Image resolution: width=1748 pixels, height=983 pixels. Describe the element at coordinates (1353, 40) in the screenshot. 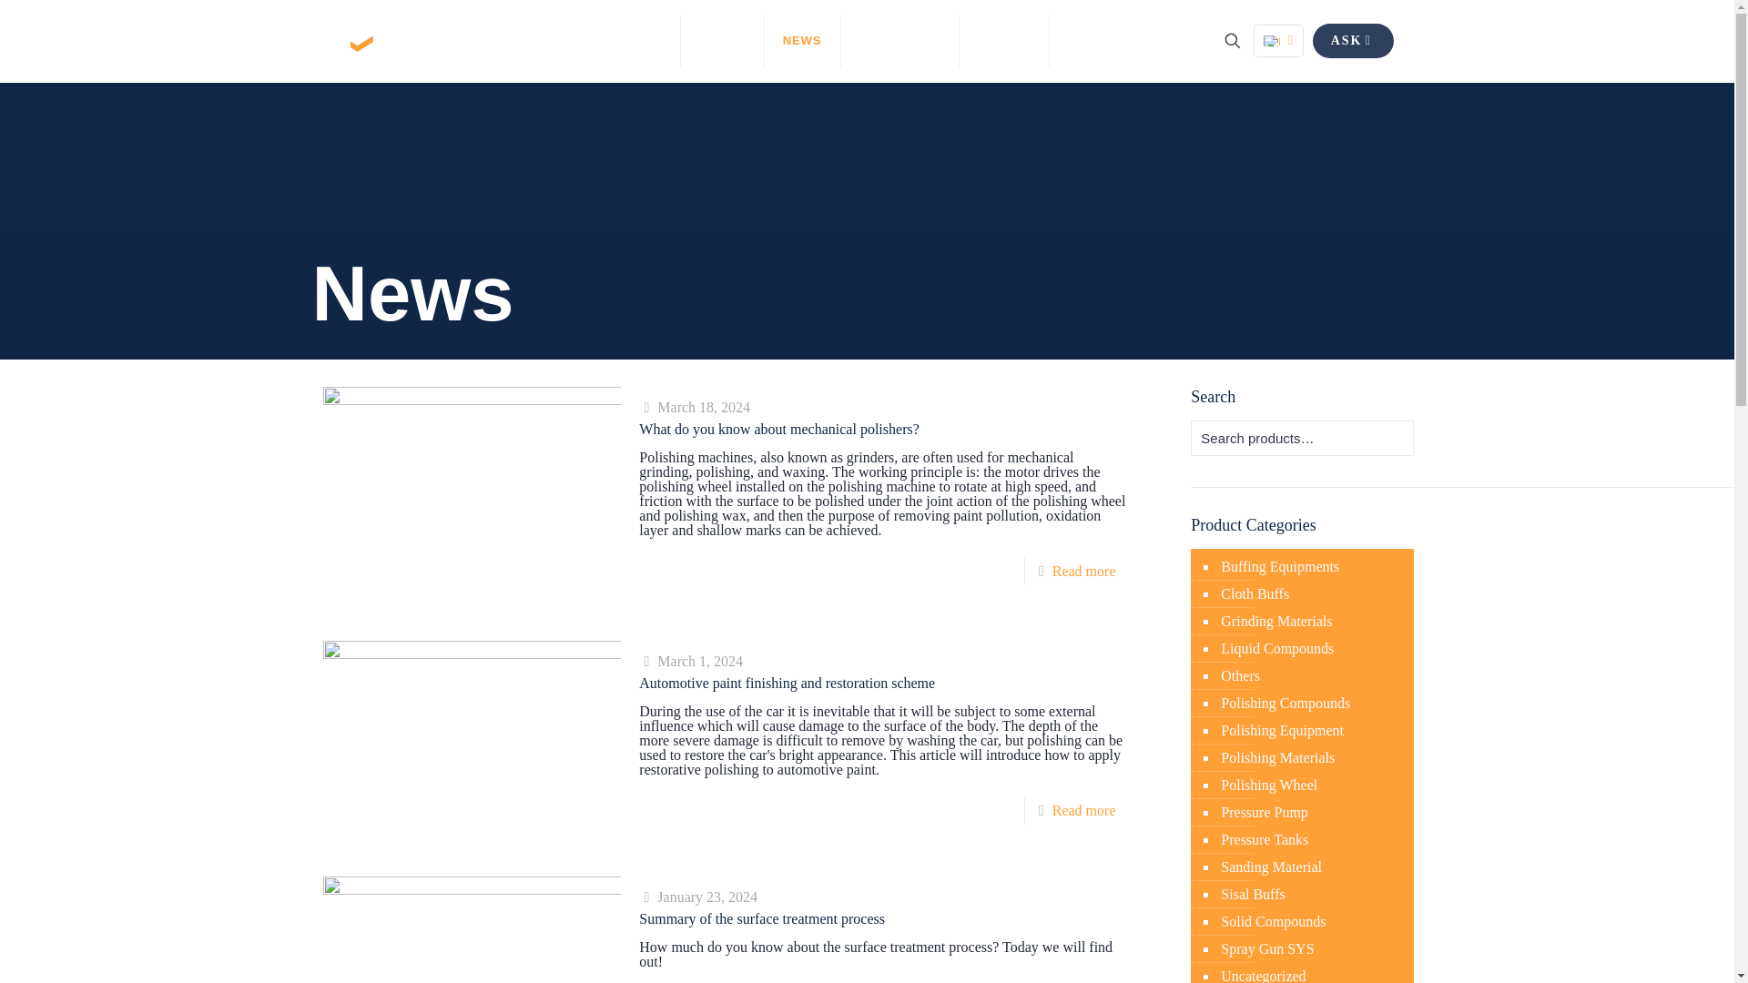

I see `ASK` at that location.